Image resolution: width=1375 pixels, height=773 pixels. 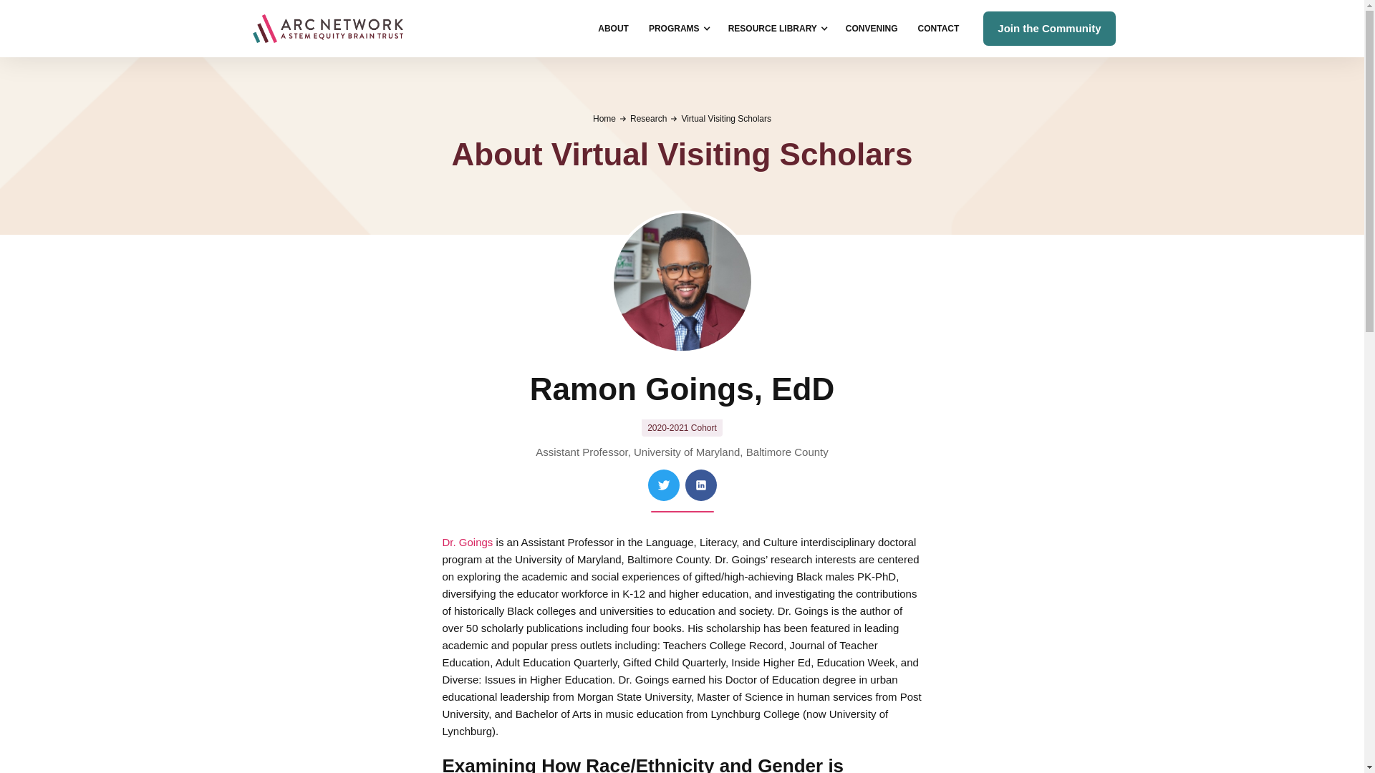 What do you see at coordinates (872, 29) in the screenshot?
I see `CONVENING` at bounding box center [872, 29].